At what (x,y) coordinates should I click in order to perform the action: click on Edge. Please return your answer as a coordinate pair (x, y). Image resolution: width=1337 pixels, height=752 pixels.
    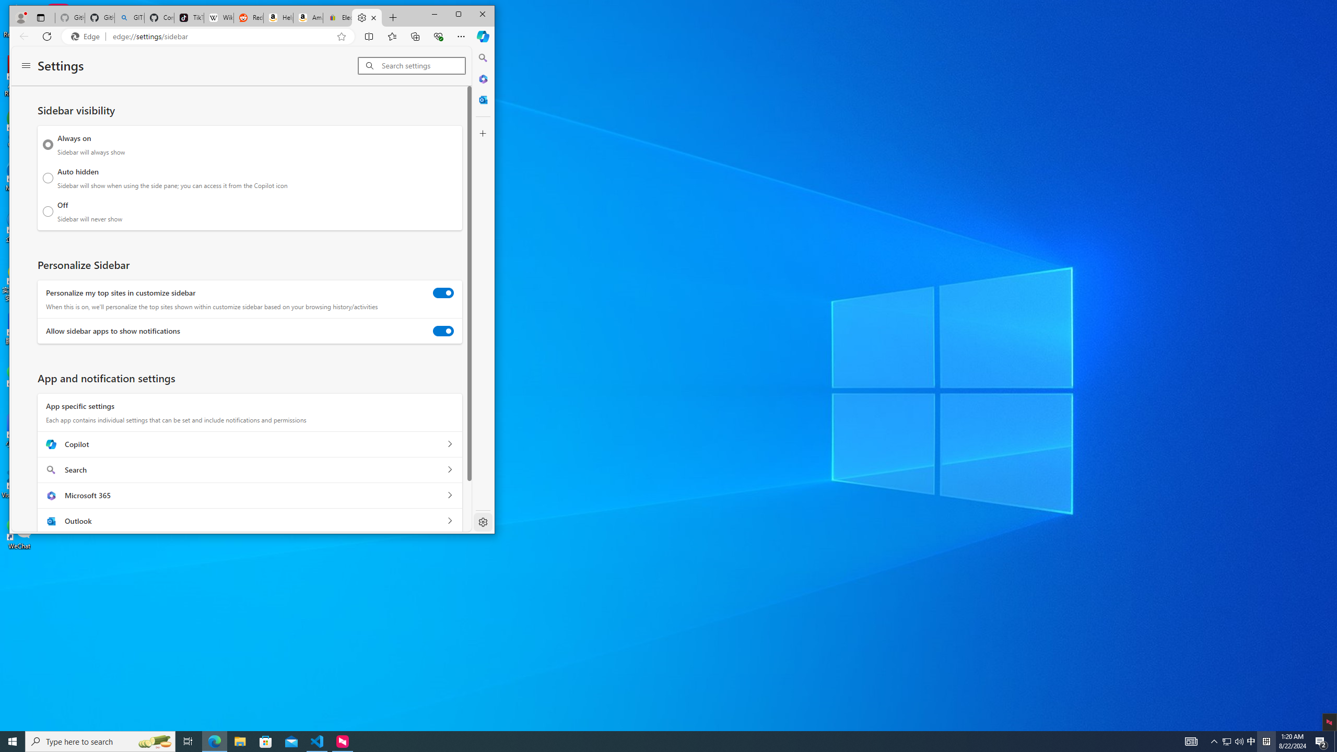
    Looking at the image, I should click on (87, 37).